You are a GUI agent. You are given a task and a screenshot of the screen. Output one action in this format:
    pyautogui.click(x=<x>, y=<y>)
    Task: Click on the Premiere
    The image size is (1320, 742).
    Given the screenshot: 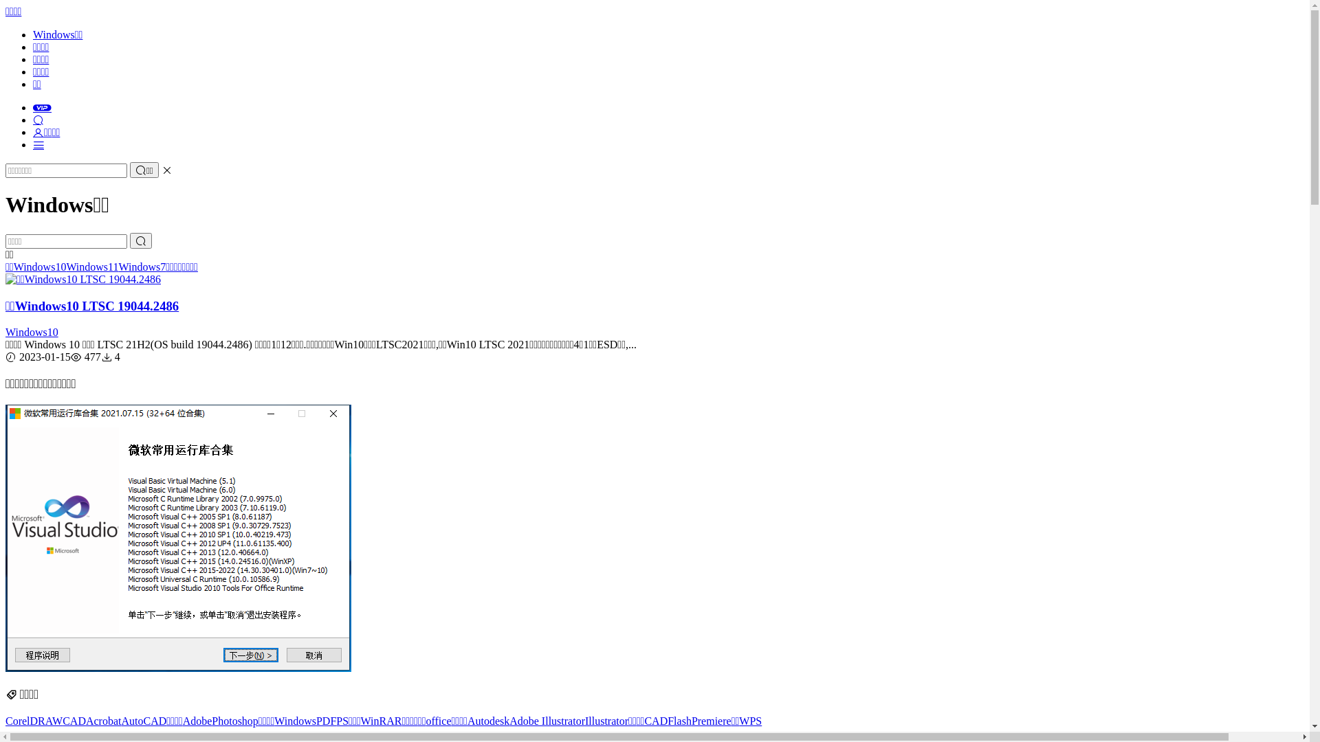 What is the action you would take?
    pyautogui.click(x=712, y=721)
    